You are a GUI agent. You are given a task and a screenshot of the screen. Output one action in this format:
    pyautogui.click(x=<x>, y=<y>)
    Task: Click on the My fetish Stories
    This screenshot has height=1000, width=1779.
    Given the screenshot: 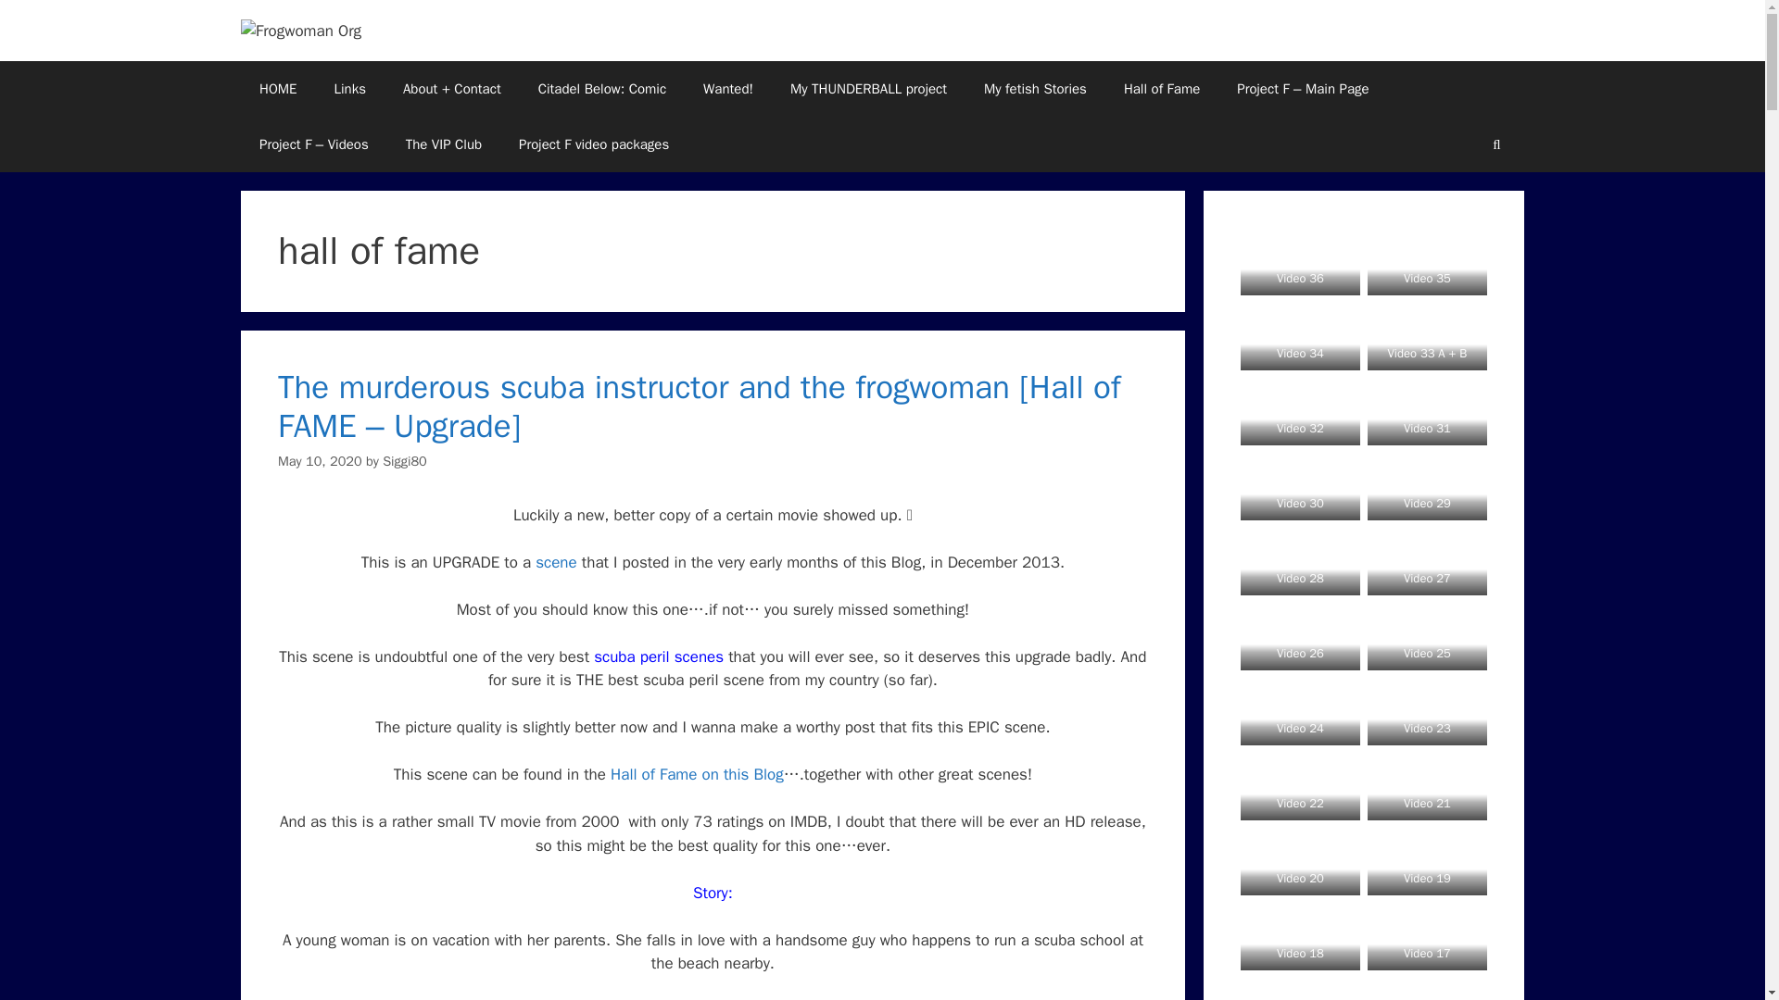 What is the action you would take?
    pyautogui.click(x=1035, y=89)
    